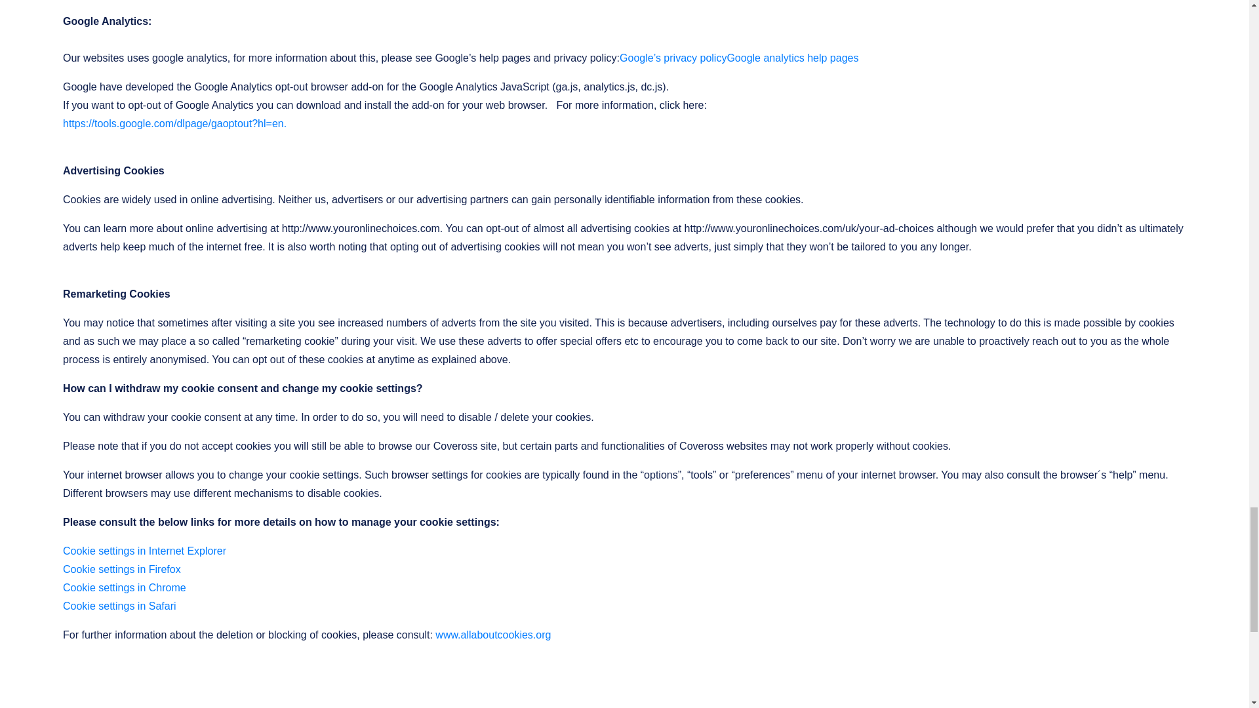 Image resolution: width=1259 pixels, height=708 pixels. What do you see at coordinates (119, 606) in the screenshot?
I see `Cookie settings in Safari` at bounding box center [119, 606].